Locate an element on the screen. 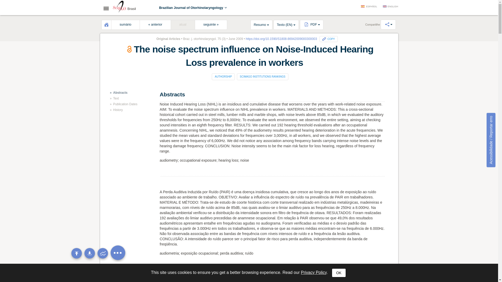 The height and width of the screenshot is (282, 502). Brazilian Journal of Otorhinolaryngology is located at coordinates (193, 8).